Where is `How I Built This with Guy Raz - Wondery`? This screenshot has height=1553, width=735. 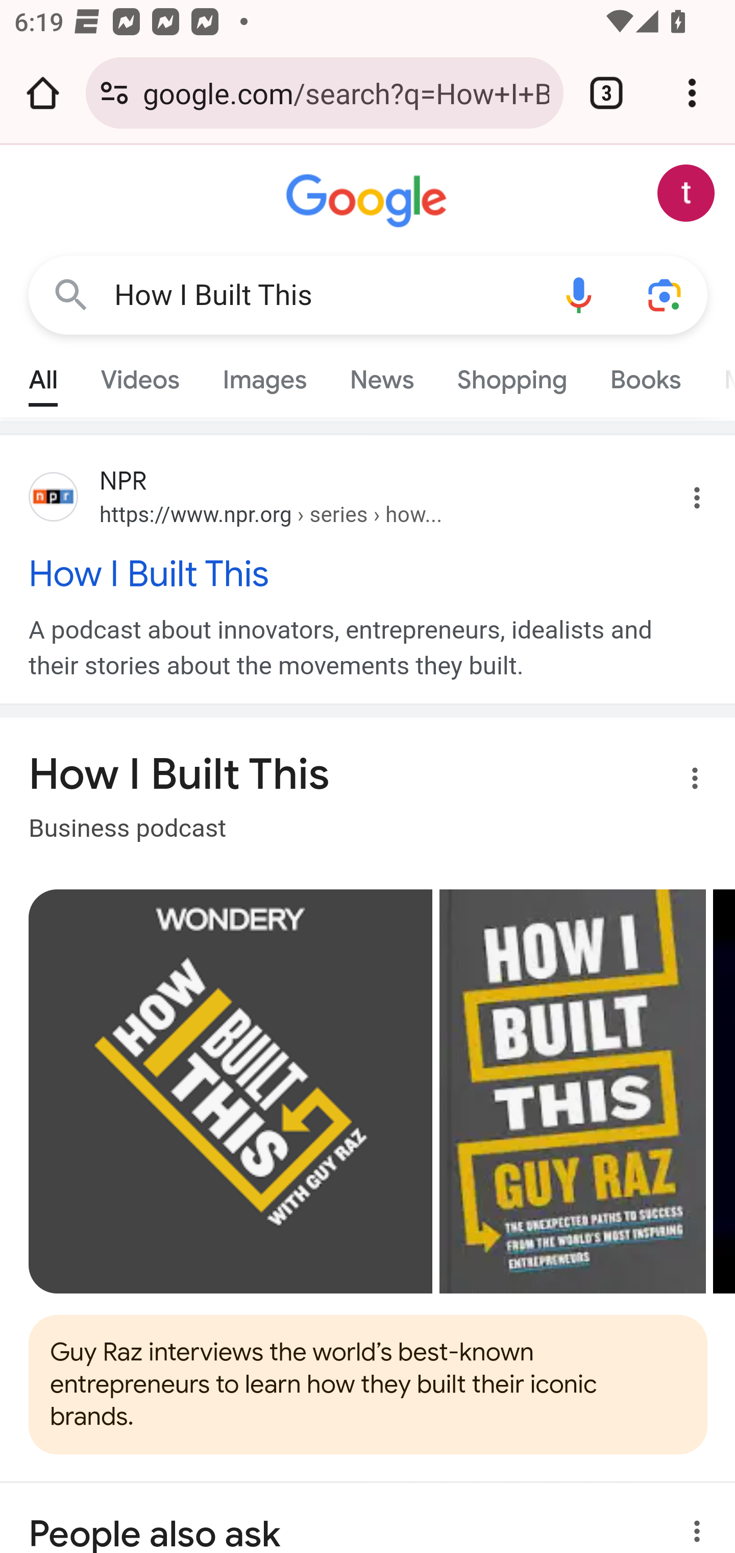
How I Built This with Guy Raz - Wondery is located at coordinates (231, 1091).